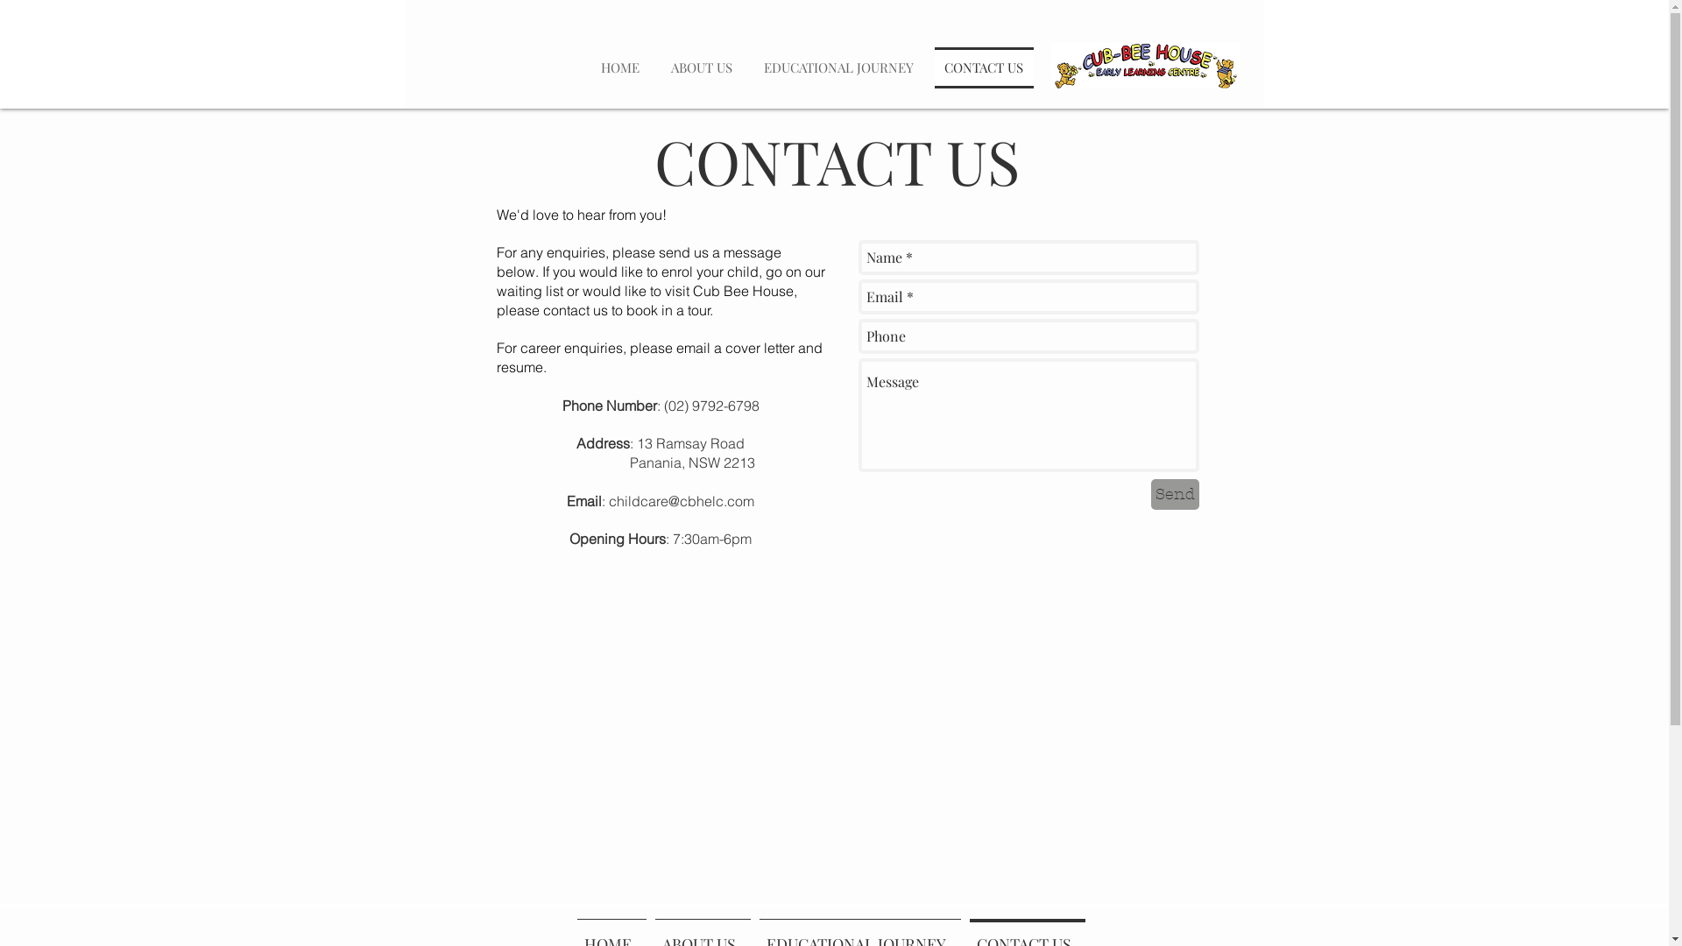  Describe the element at coordinates (623, 68) in the screenshot. I see `HOME` at that location.